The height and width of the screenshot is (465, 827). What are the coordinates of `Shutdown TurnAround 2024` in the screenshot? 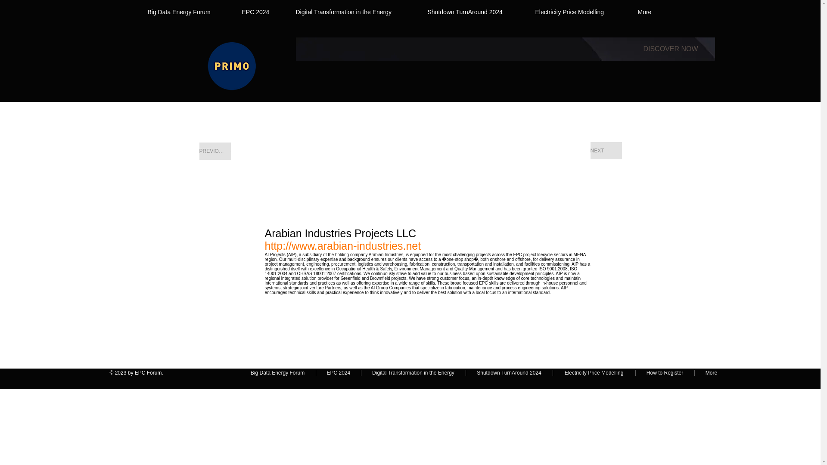 It's located at (509, 372).